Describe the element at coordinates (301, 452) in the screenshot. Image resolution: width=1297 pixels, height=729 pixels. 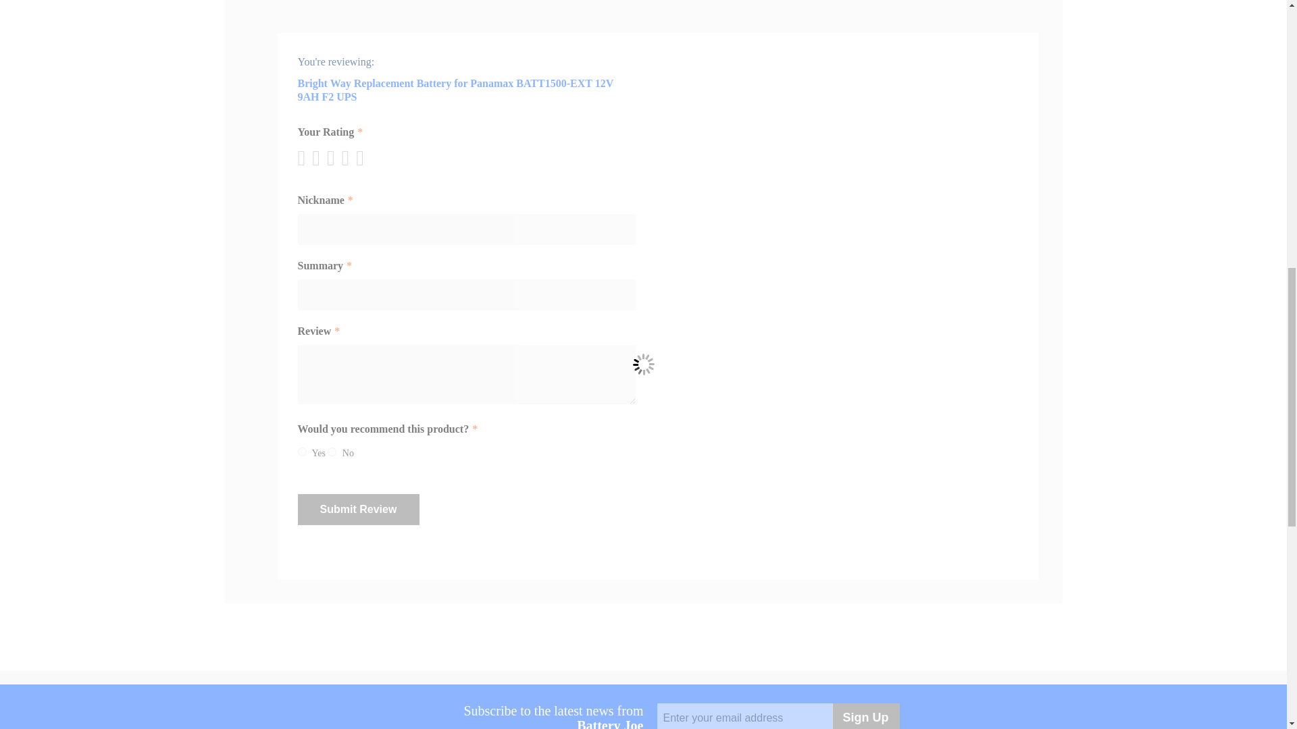
I see `1` at that location.